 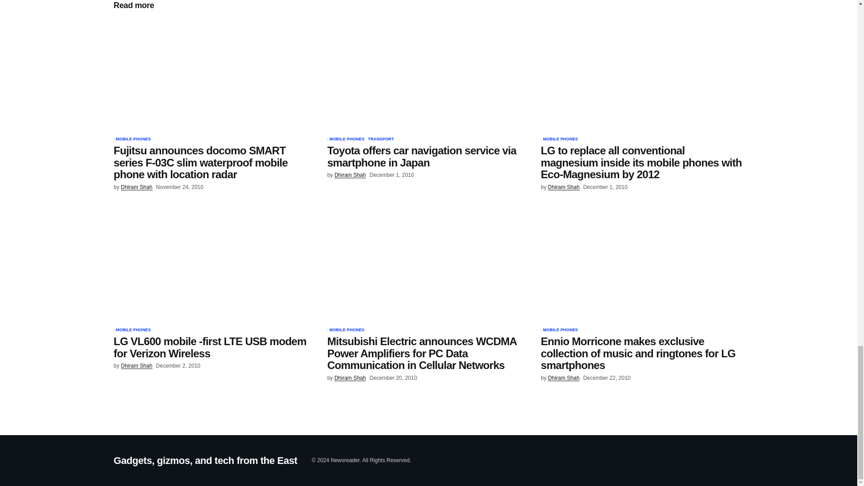 What do you see at coordinates (346, 139) in the screenshot?
I see `MOBILE PHONES` at bounding box center [346, 139].